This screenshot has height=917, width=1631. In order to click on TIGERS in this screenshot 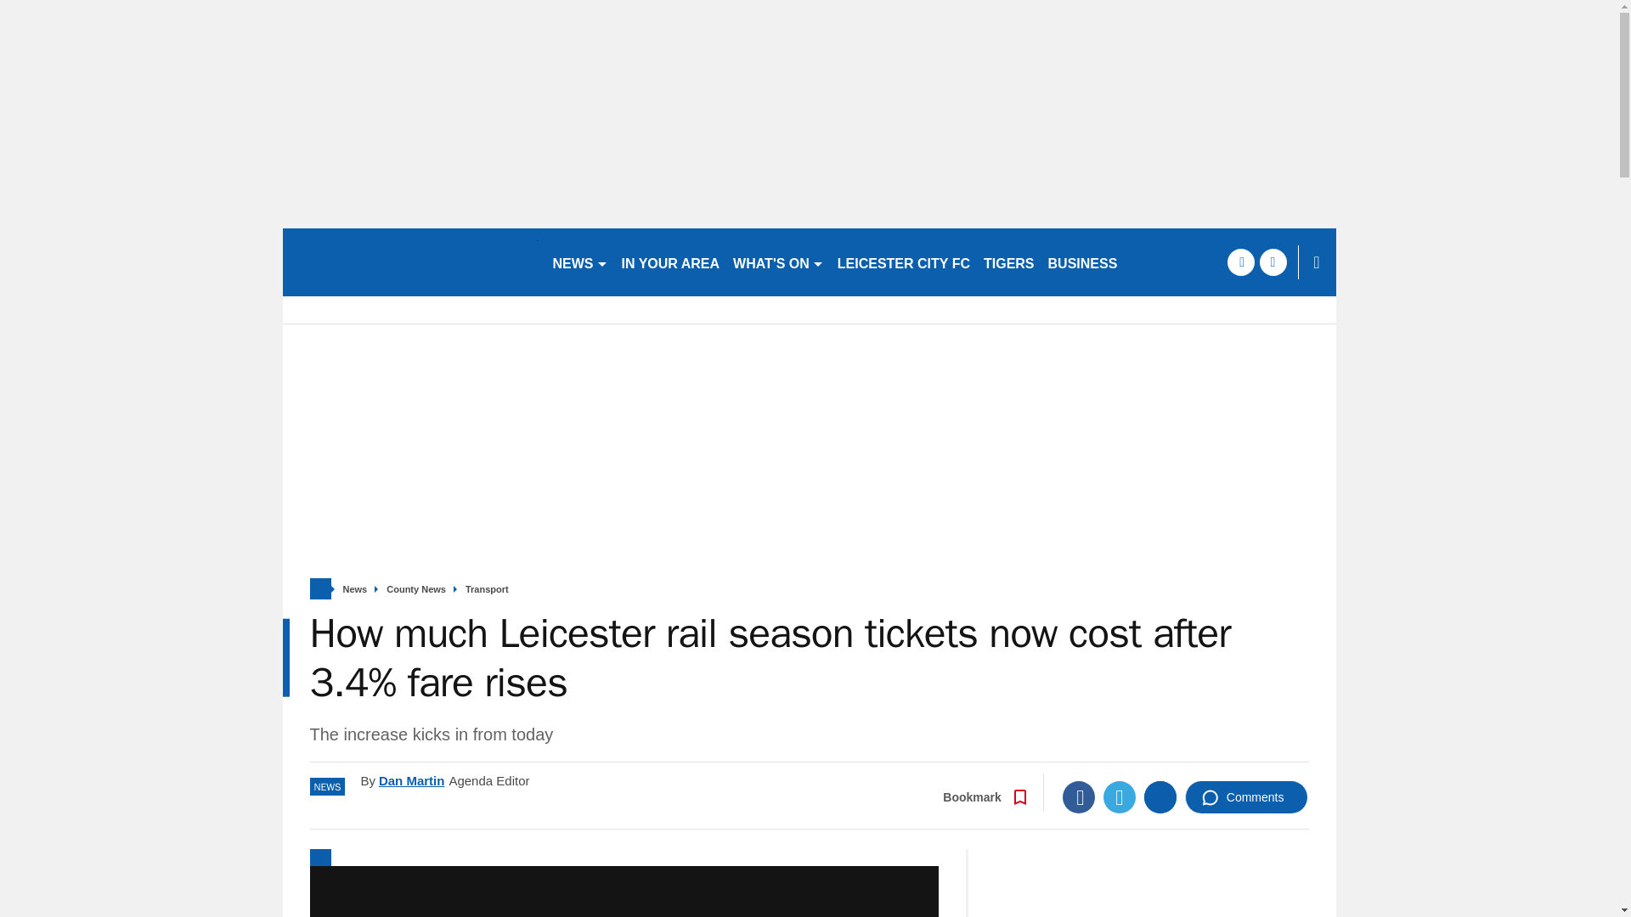, I will do `click(1009, 262)`.